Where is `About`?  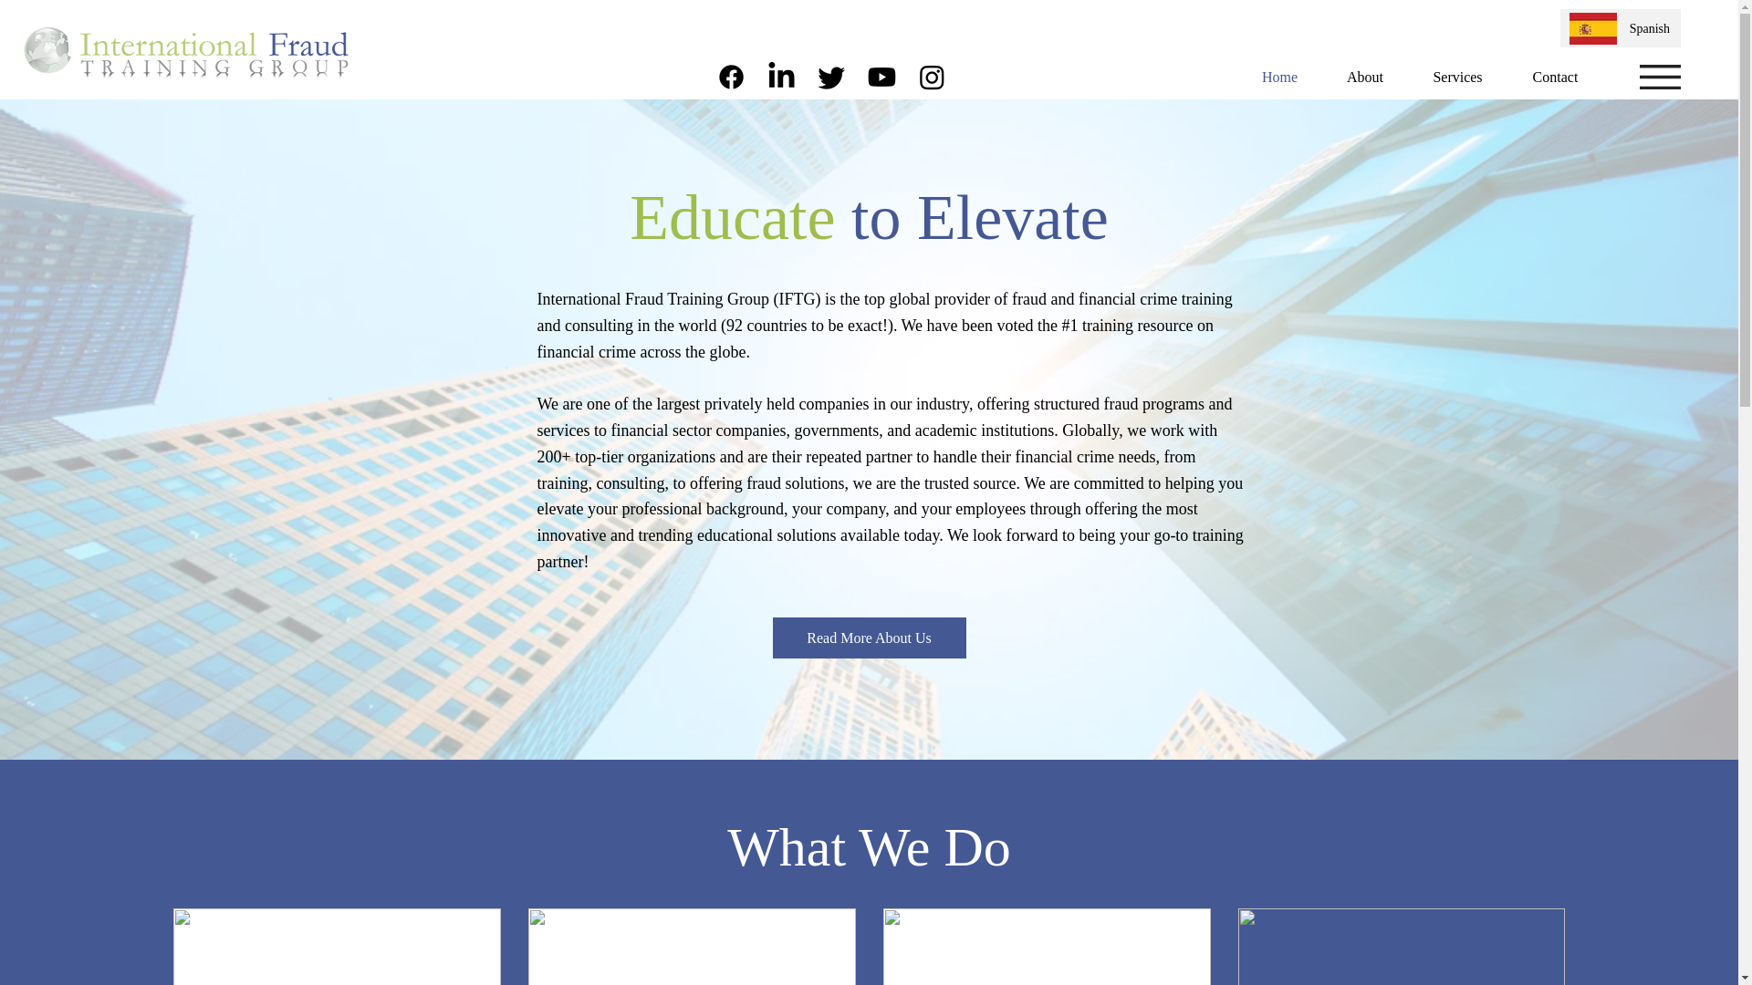 About is located at coordinates (1365, 77).